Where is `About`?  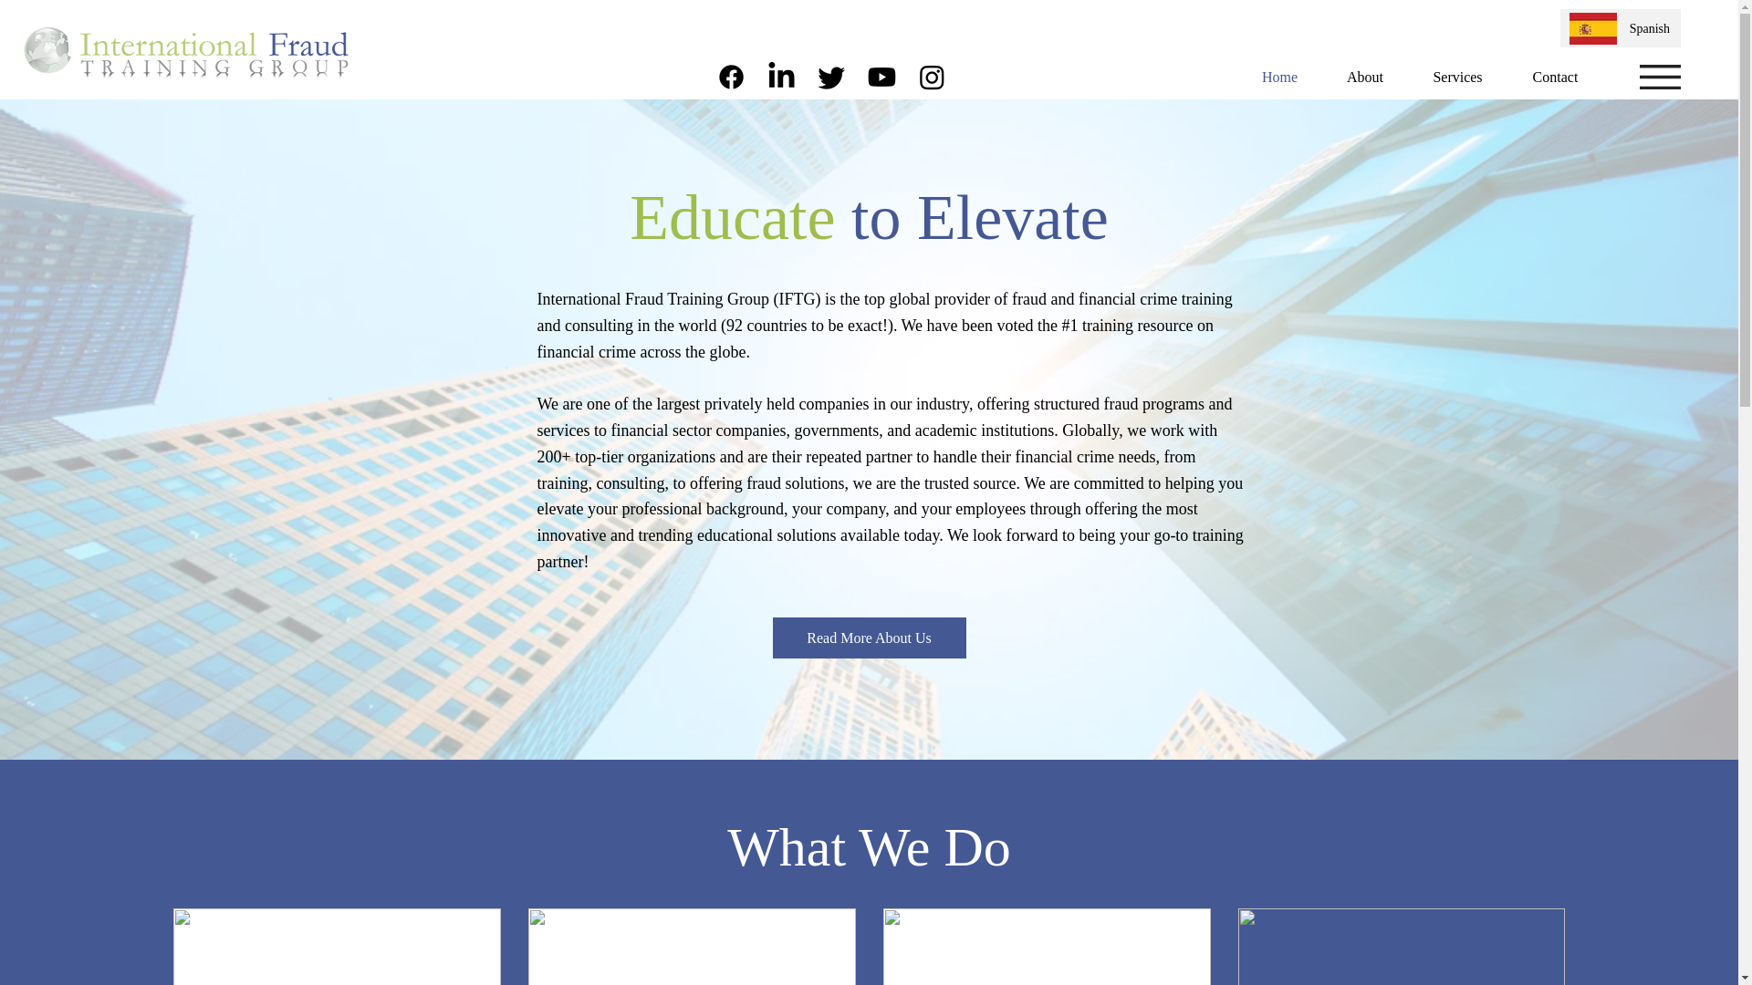 About is located at coordinates (1365, 77).